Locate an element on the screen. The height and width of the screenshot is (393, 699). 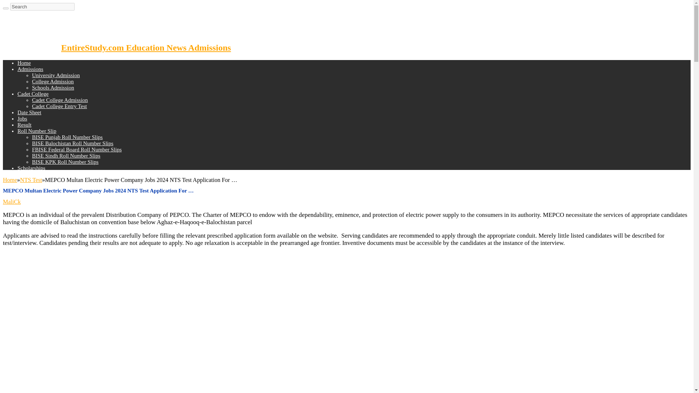
Search is located at coordinates (42, 7).